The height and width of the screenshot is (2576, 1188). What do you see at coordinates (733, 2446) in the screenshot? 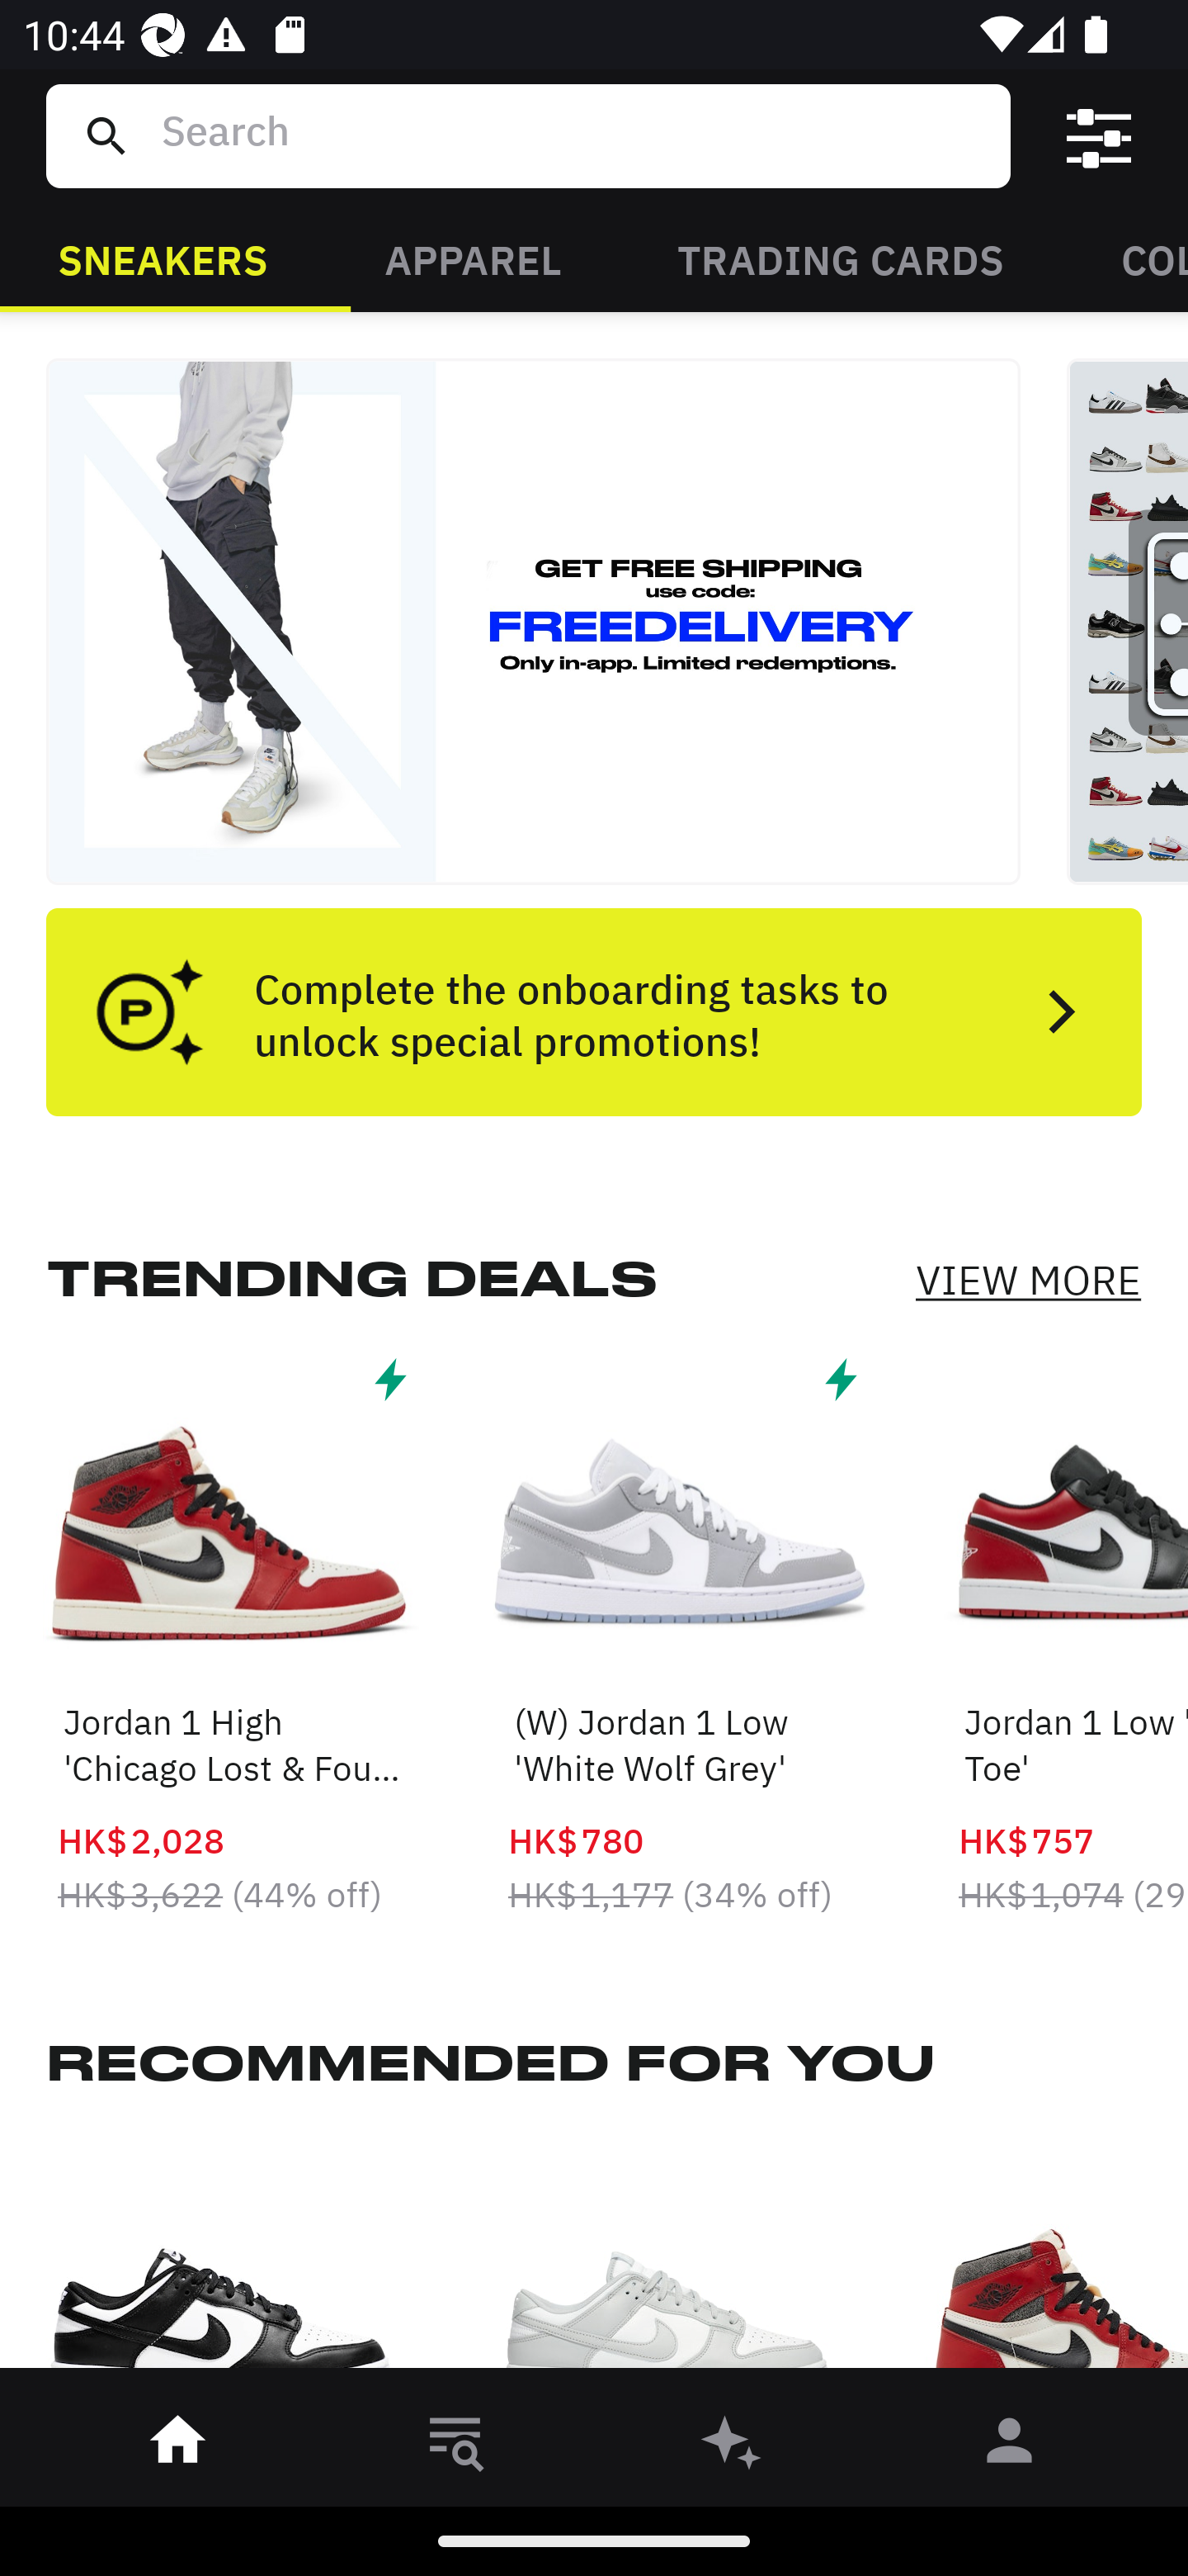
I see `󰫢` at bounding box center [733, 2446].